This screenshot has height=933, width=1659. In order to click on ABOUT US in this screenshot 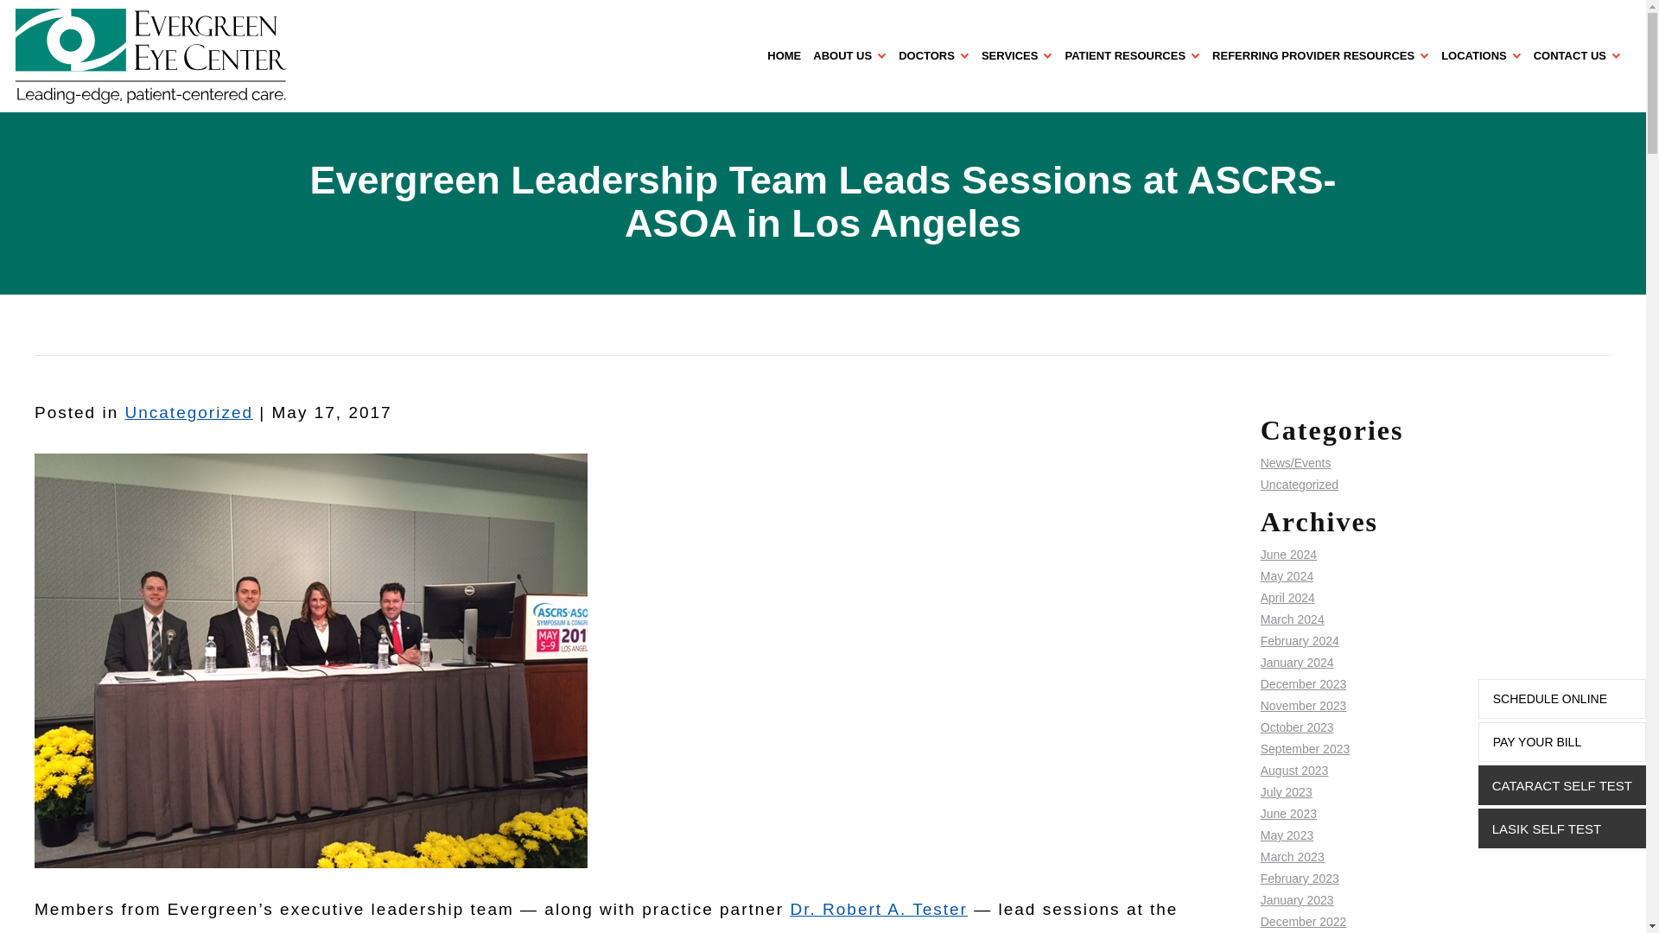, I will do `click(855, 55)`.